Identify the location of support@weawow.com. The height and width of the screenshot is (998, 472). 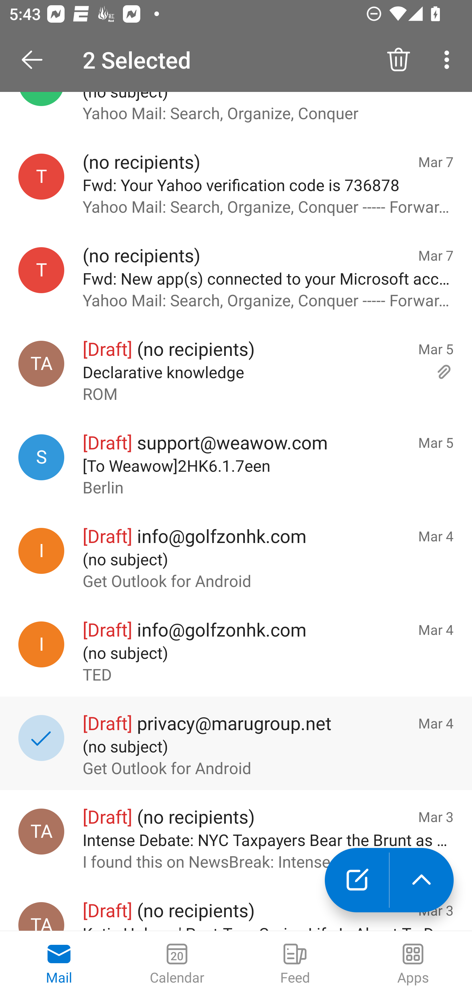
(41, 457).